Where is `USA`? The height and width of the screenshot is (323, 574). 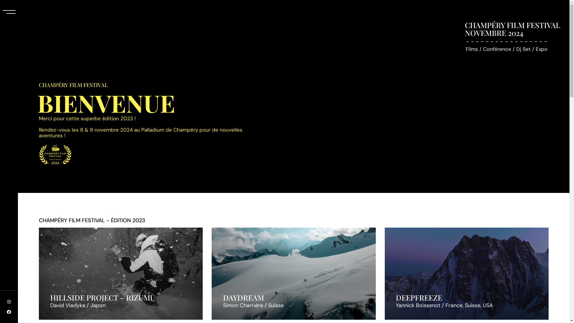 USA is located at coordinates (488, 306).